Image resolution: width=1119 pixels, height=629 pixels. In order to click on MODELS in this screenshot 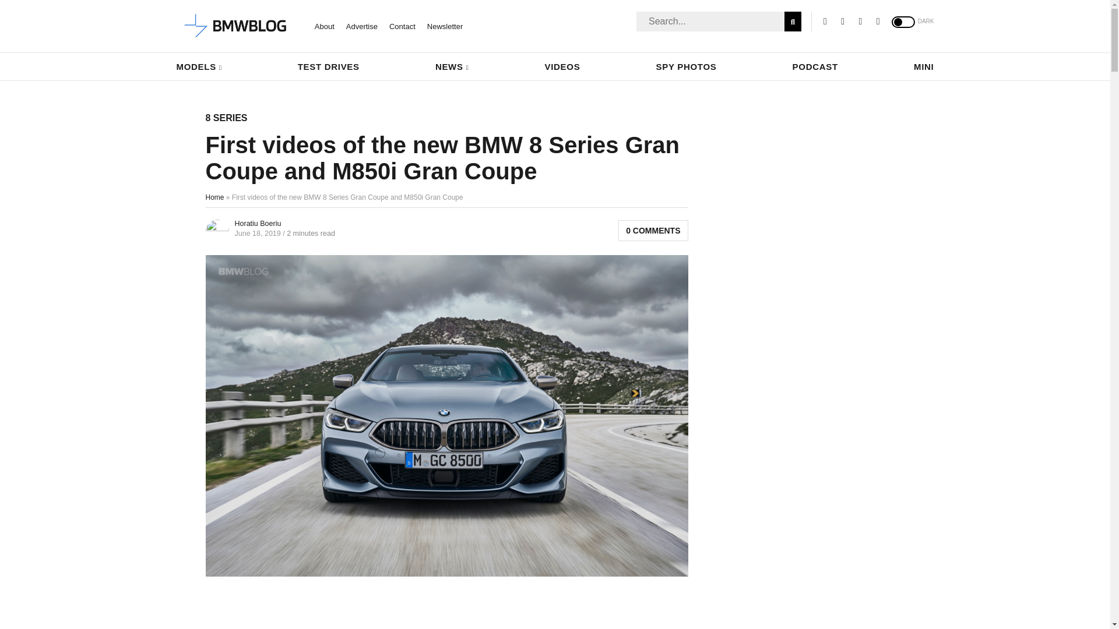, I will do `click(198, 66)`.